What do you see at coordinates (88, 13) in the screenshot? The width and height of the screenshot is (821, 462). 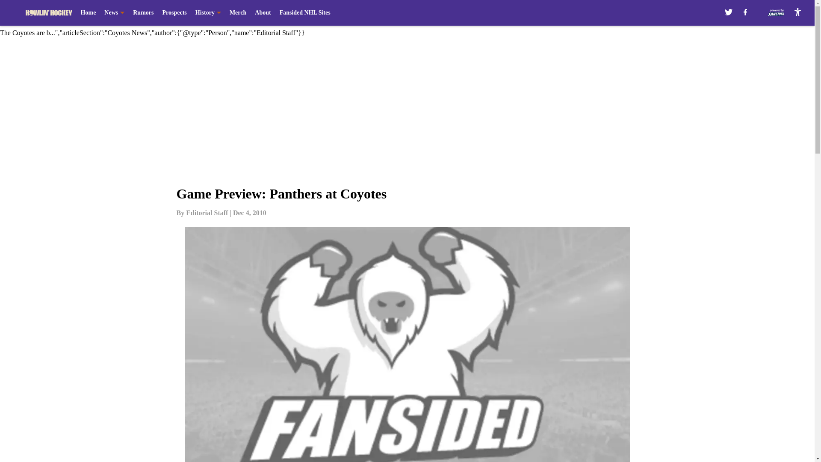 I see `Home` at bounding box center [88, 13].